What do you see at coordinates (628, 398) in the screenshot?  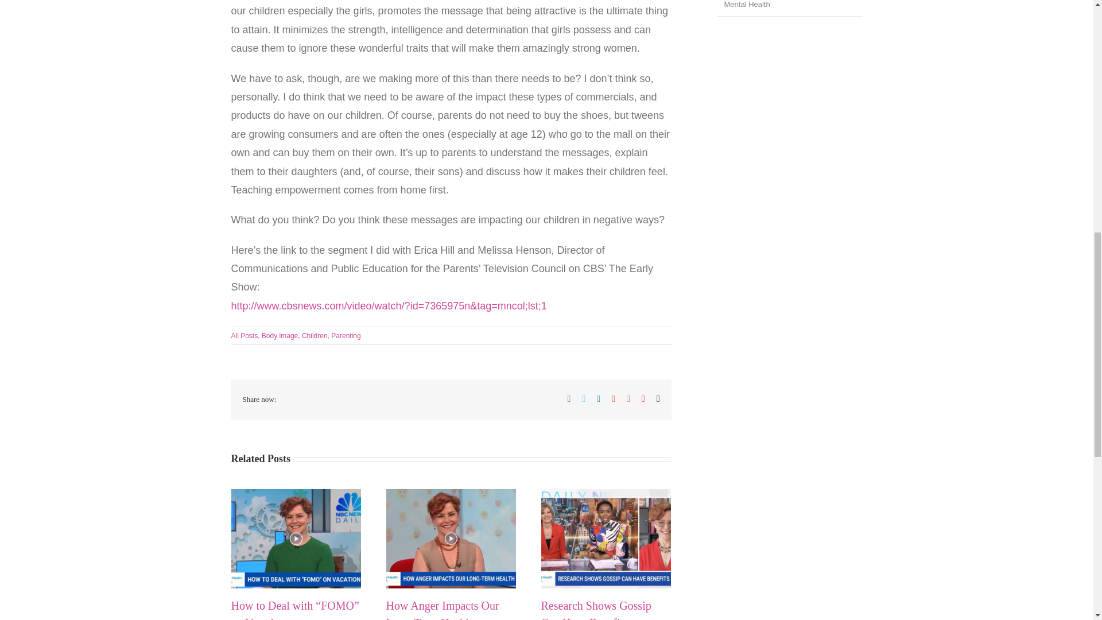 I see `Googleplus` at bounding box center [628, 398].